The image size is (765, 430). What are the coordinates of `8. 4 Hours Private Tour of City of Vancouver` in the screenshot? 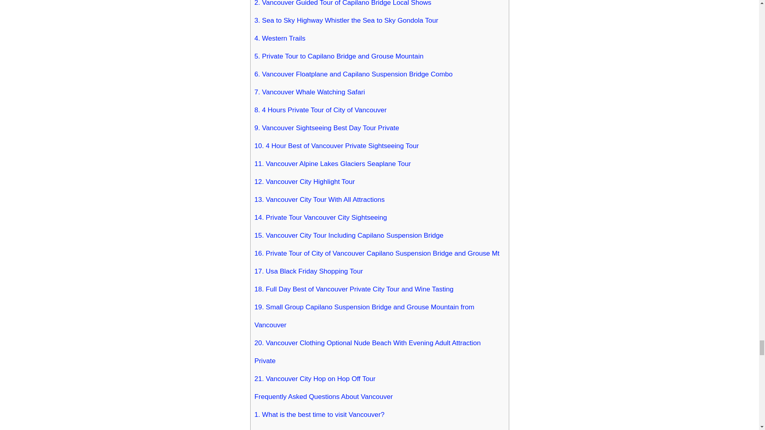 It's located at (320, 110).